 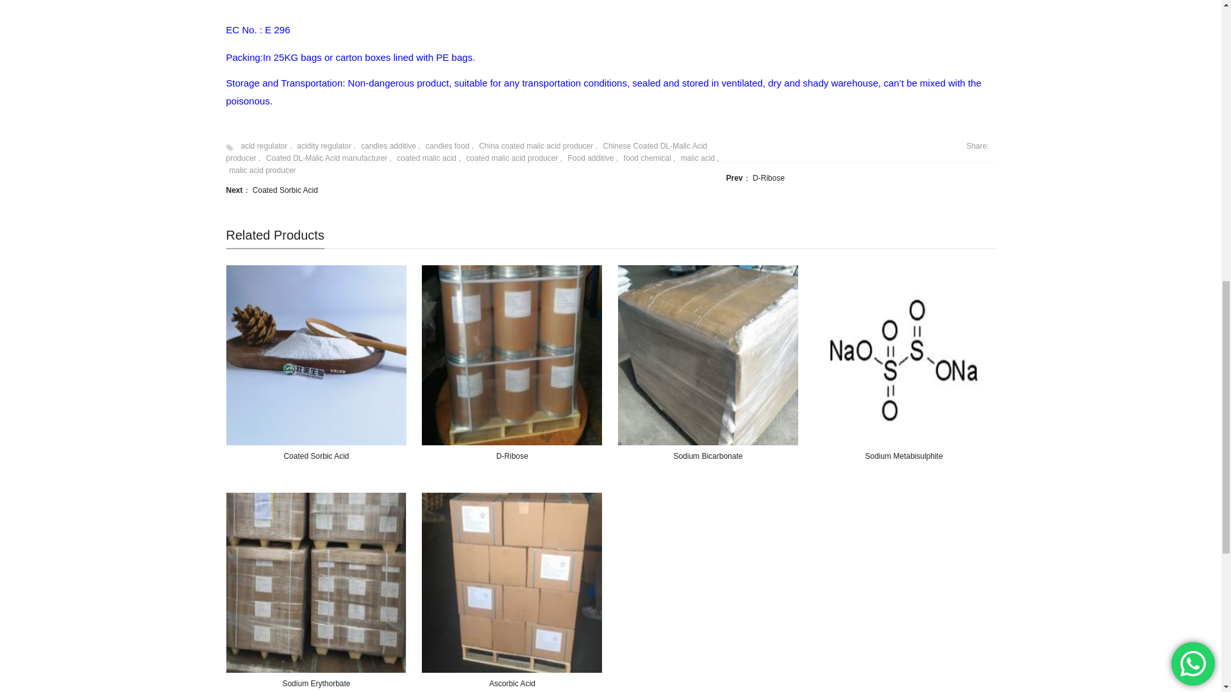 I want to click on Sodium Bicarbonate, so click(x=708, y=355).